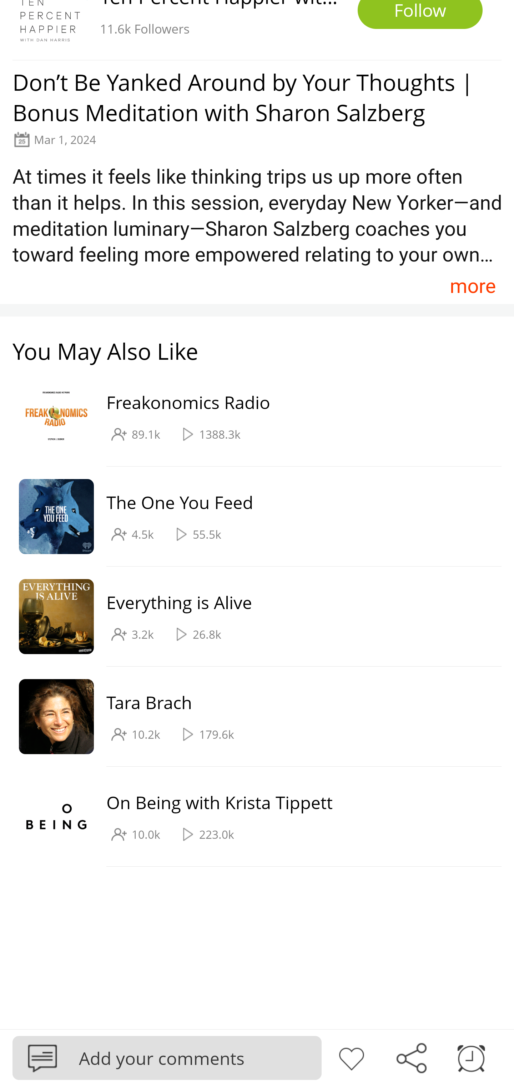 The width and height of the screenshot is (514, 1086). I want to click on The One You Feed 4.5k 55.5k, so click(251, 517).